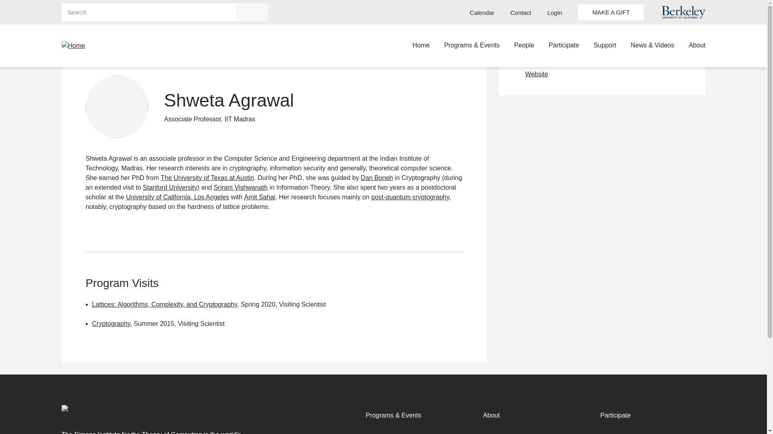  What do you see at coordinates (564, 46) in the screenshot?
I see `Participate` at bounding box center [564, 46].